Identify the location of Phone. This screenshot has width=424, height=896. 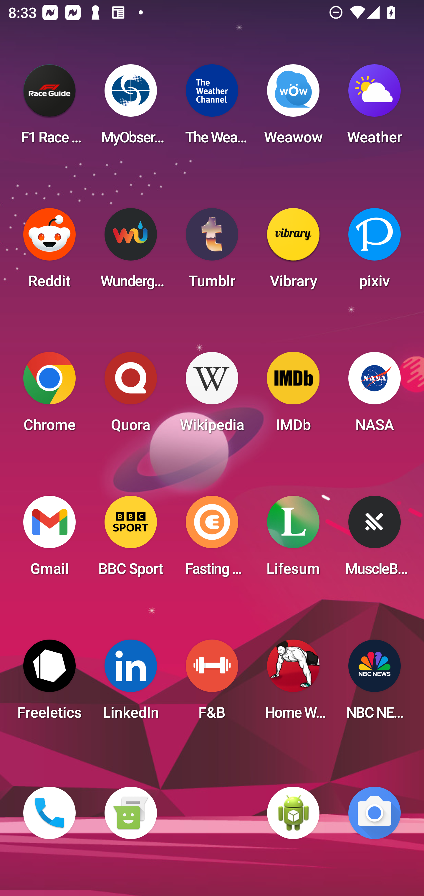
(49, 813).